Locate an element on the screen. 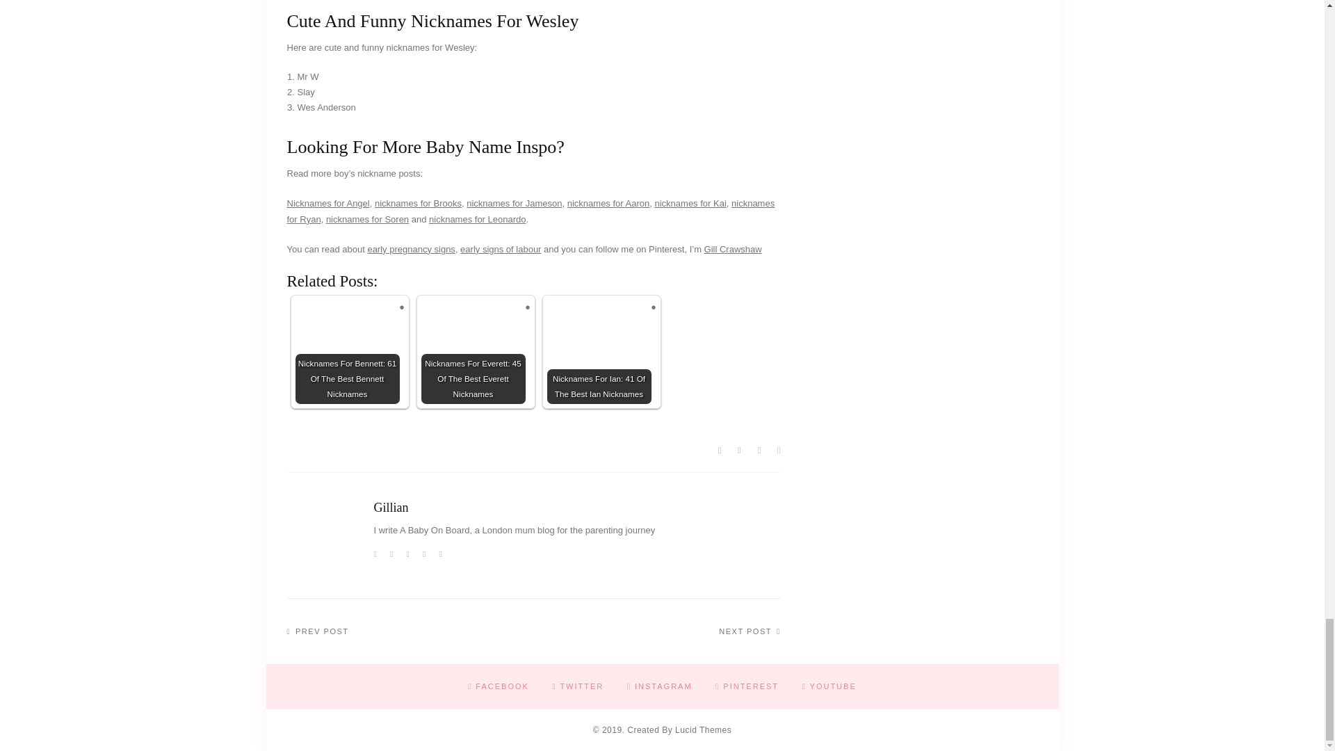 The image size is (1335, 751). PREV POST is located at coordinates (317, 631).